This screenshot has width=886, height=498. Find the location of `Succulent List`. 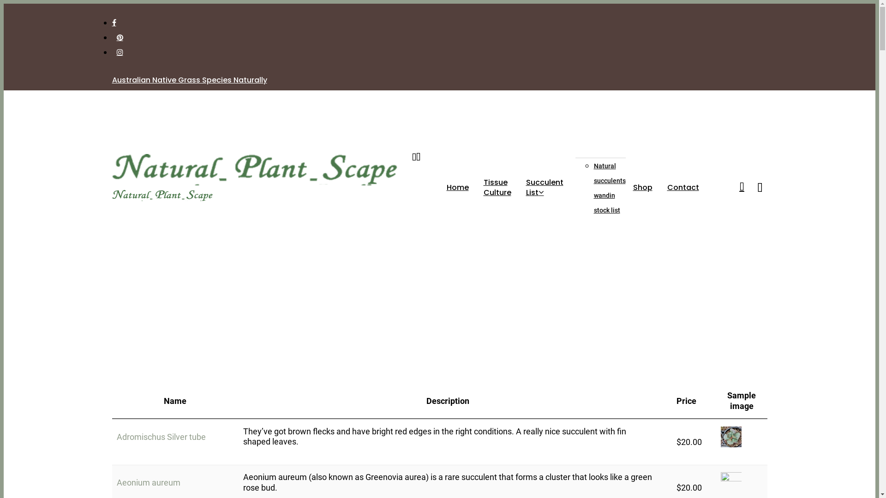

Succulent List is located at coordinates (547, 187).